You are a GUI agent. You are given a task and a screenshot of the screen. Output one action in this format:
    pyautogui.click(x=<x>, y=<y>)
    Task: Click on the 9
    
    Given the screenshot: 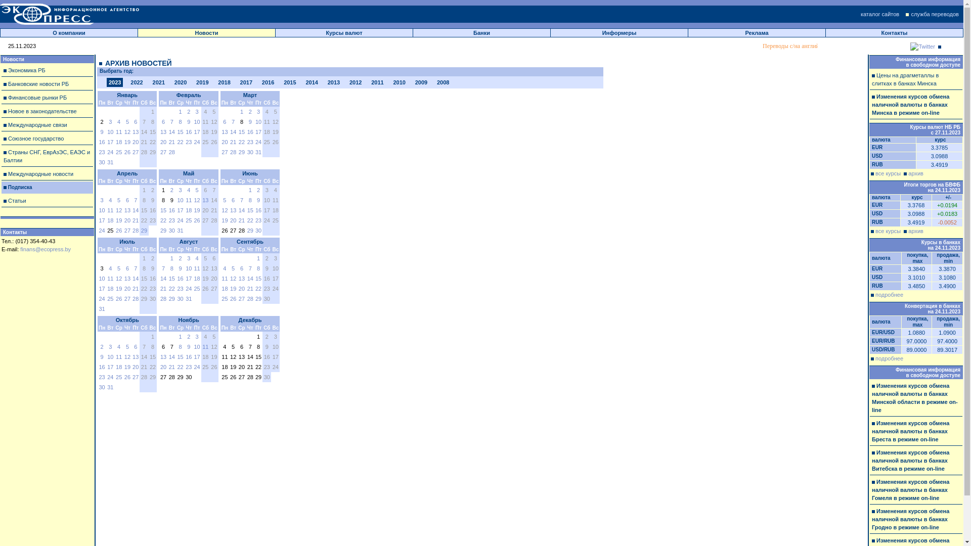 What is the action you would take?
    pyautogui.click(x=189, y=122)
    